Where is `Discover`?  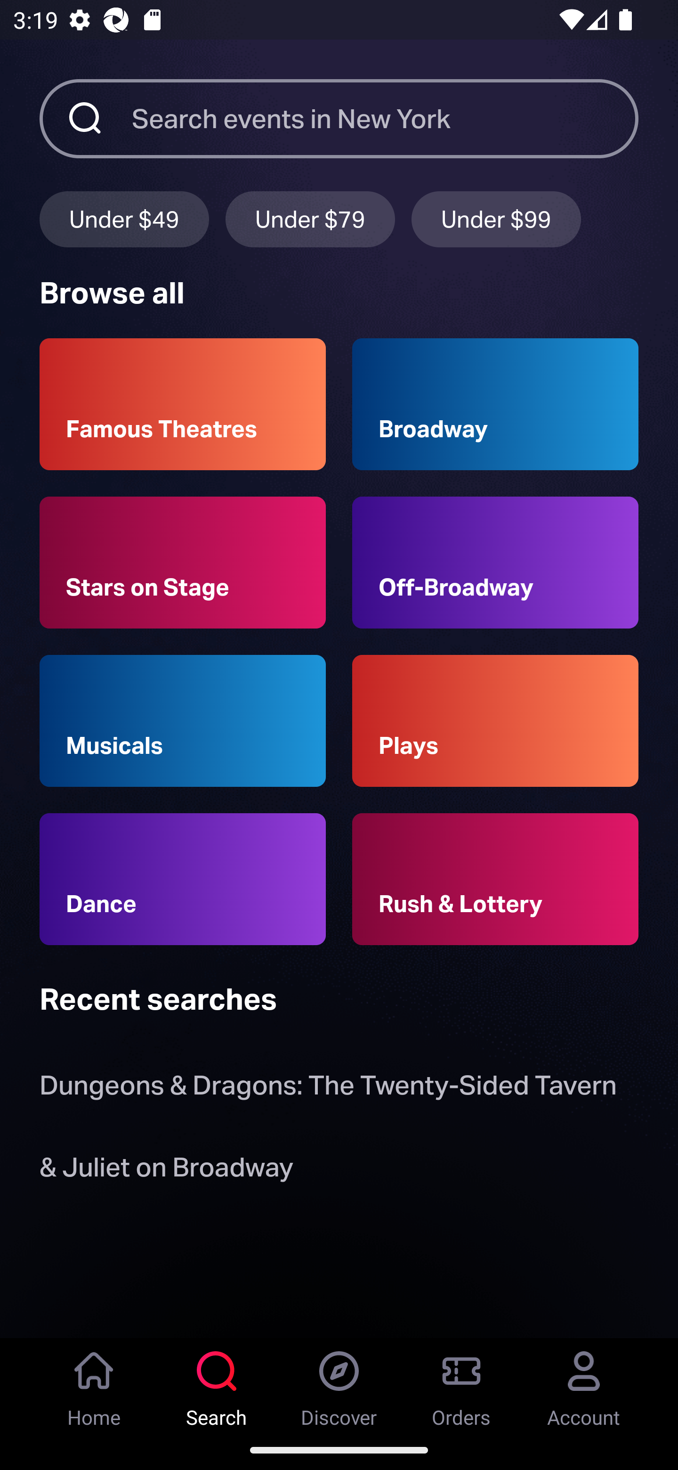 Discover is located at coordinates (339, 1384).